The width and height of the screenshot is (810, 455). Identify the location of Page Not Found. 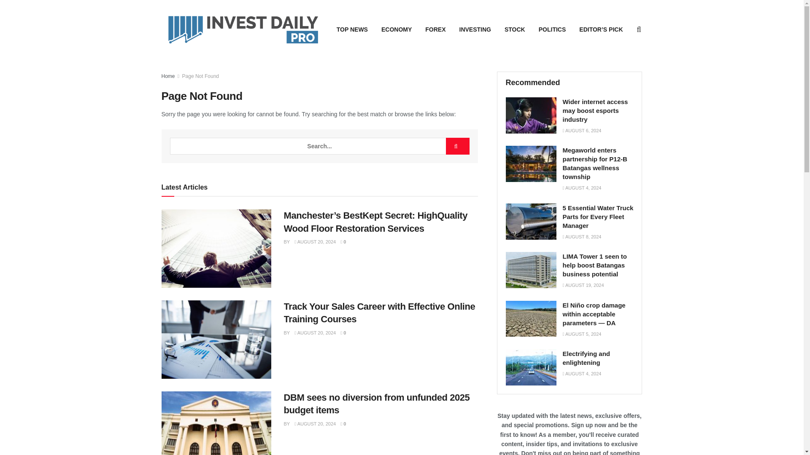
(200, 76).